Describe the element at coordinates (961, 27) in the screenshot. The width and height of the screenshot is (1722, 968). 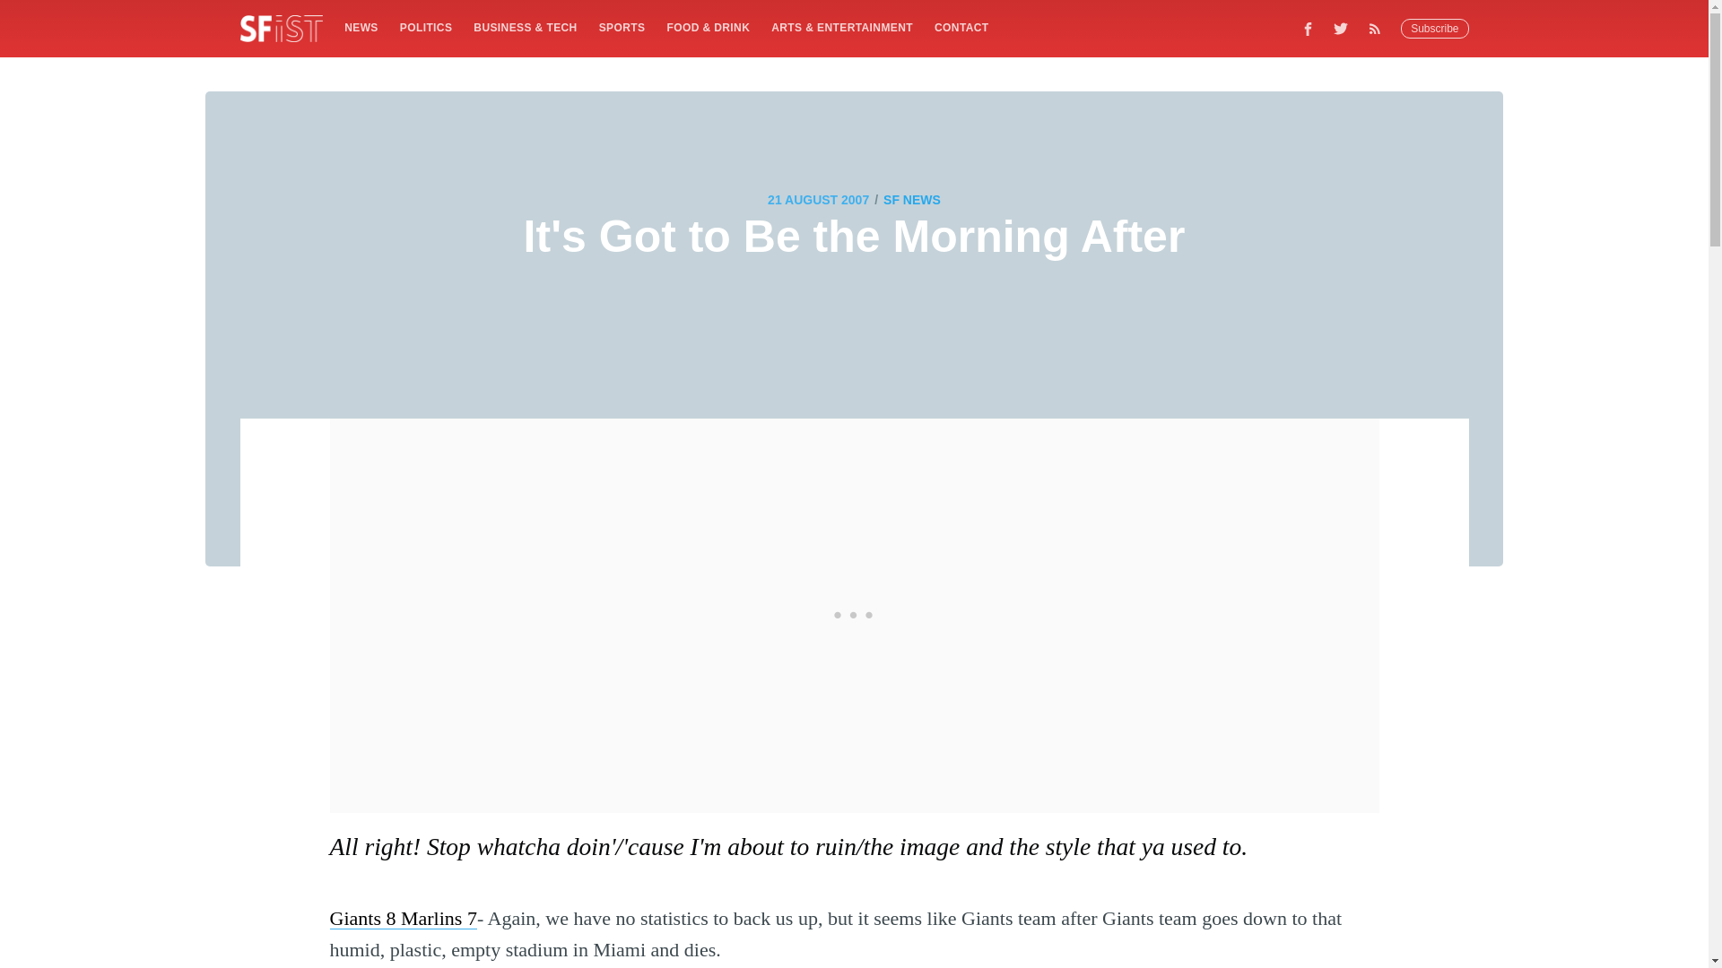
I see `CONTACT` at that location.